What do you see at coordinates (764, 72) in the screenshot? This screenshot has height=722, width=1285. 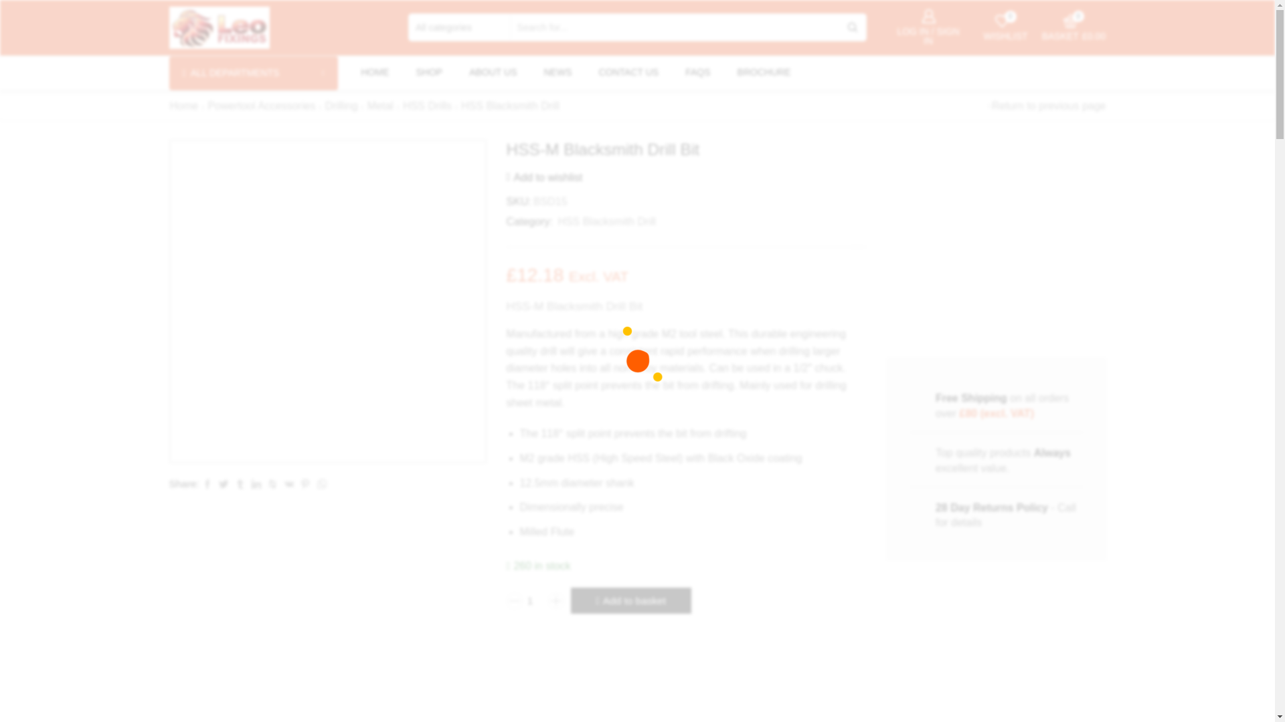 I see `BROCHURE` at bounding box center [764, 72].